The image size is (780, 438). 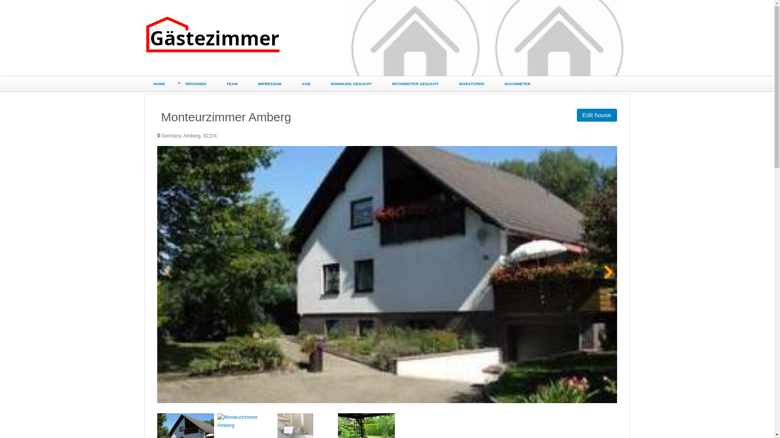 I want to click on INVESTOREN, so click(x=472, y=84).